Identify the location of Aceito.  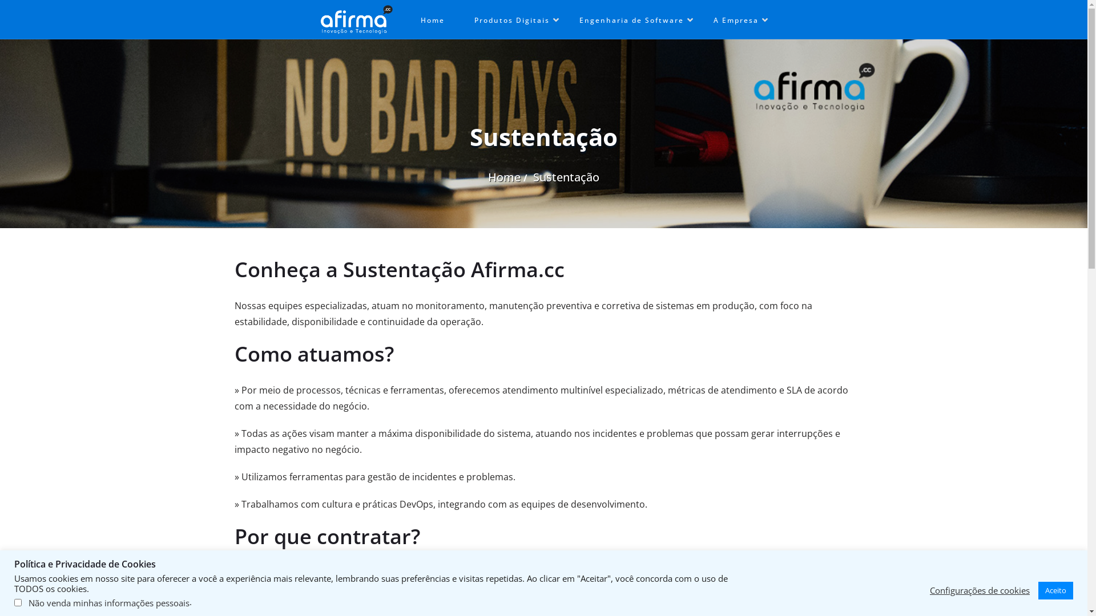
(1056, 591).